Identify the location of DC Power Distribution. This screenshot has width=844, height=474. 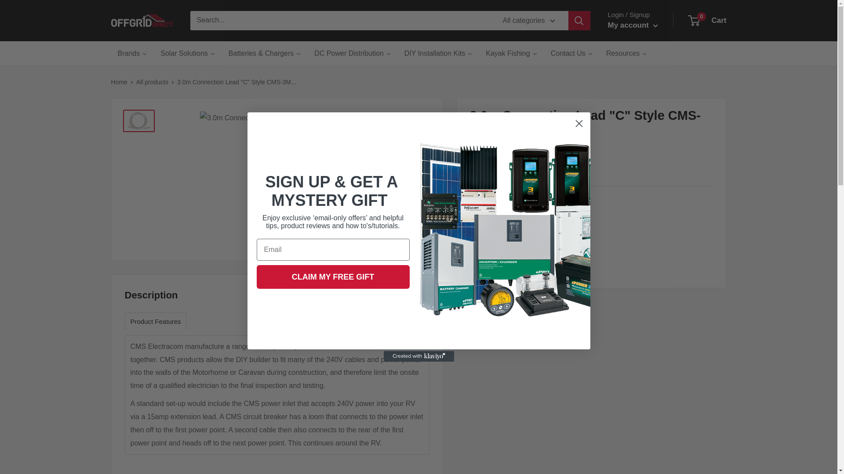
(353, 54).